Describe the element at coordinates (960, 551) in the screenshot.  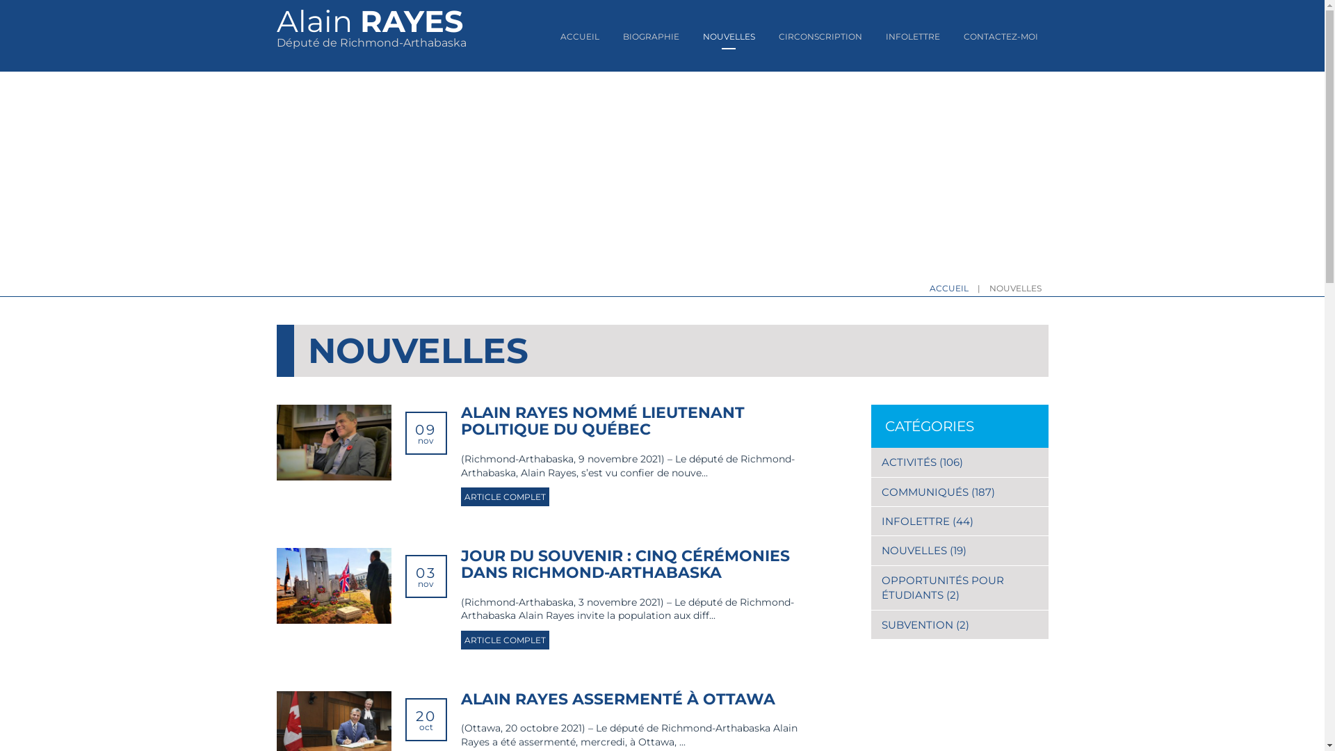
I see `NOUVELLES (19)` at that location.